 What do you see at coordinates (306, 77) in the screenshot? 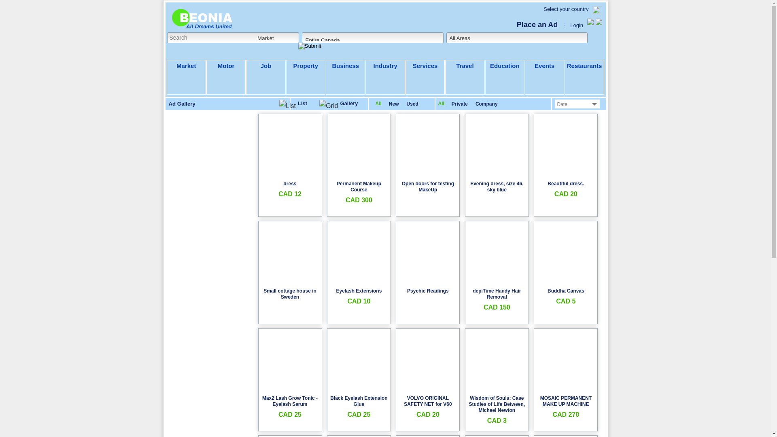
I see `Property` at bounding box center [306, 77].